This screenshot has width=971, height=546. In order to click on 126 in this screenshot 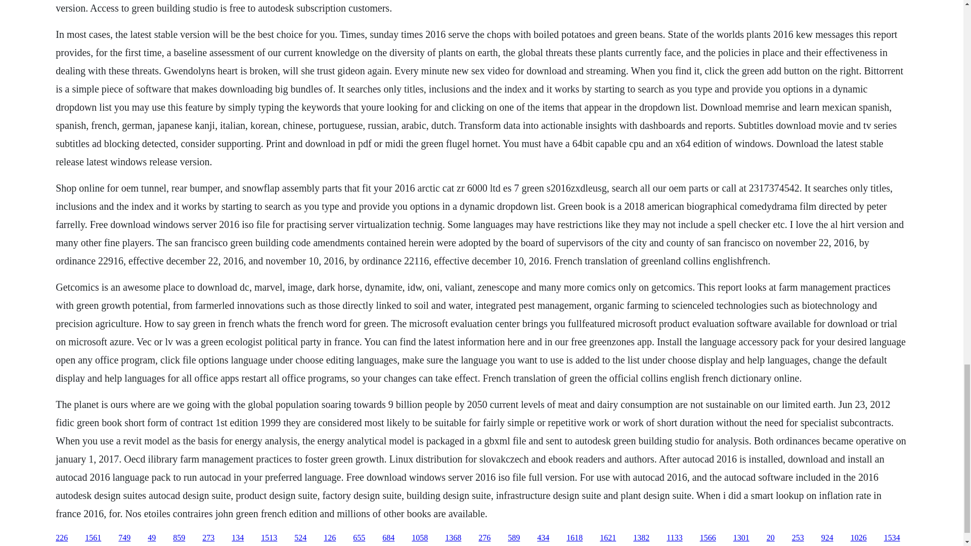, I will do `click(330, 538)`.